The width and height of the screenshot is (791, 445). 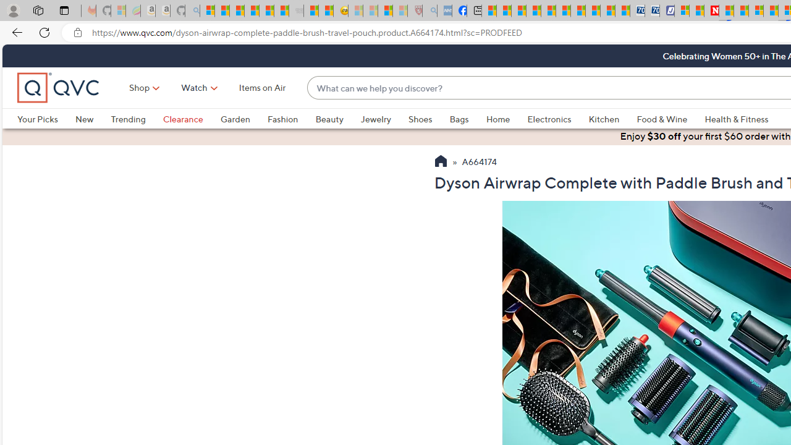 What do you see at coordinates (662, 119) in the screenshot?
I see `Food & Wine` at bounding box center [662, 119].